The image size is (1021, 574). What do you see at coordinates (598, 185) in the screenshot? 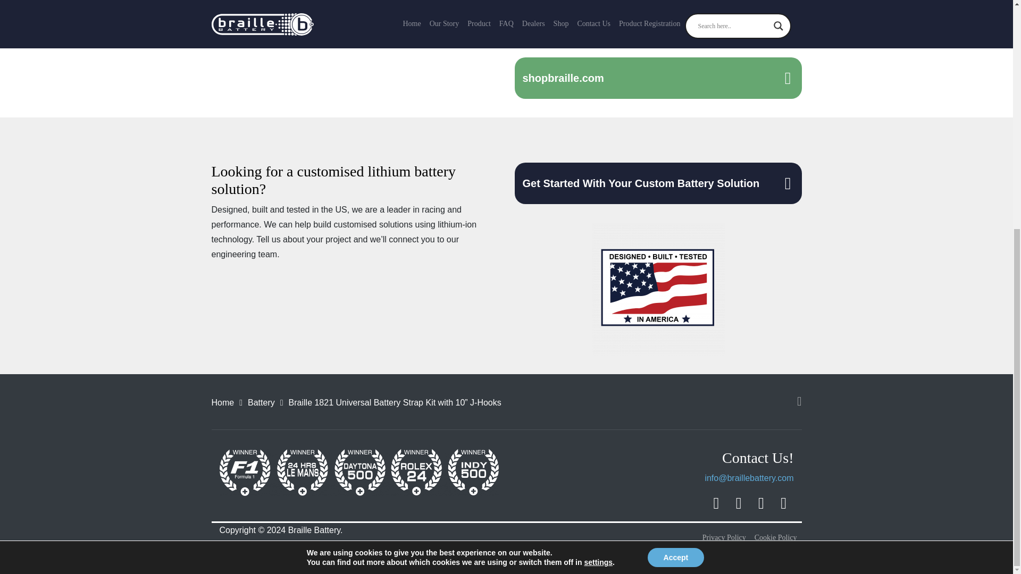
I see `settings` at bounding box center [598, 185].